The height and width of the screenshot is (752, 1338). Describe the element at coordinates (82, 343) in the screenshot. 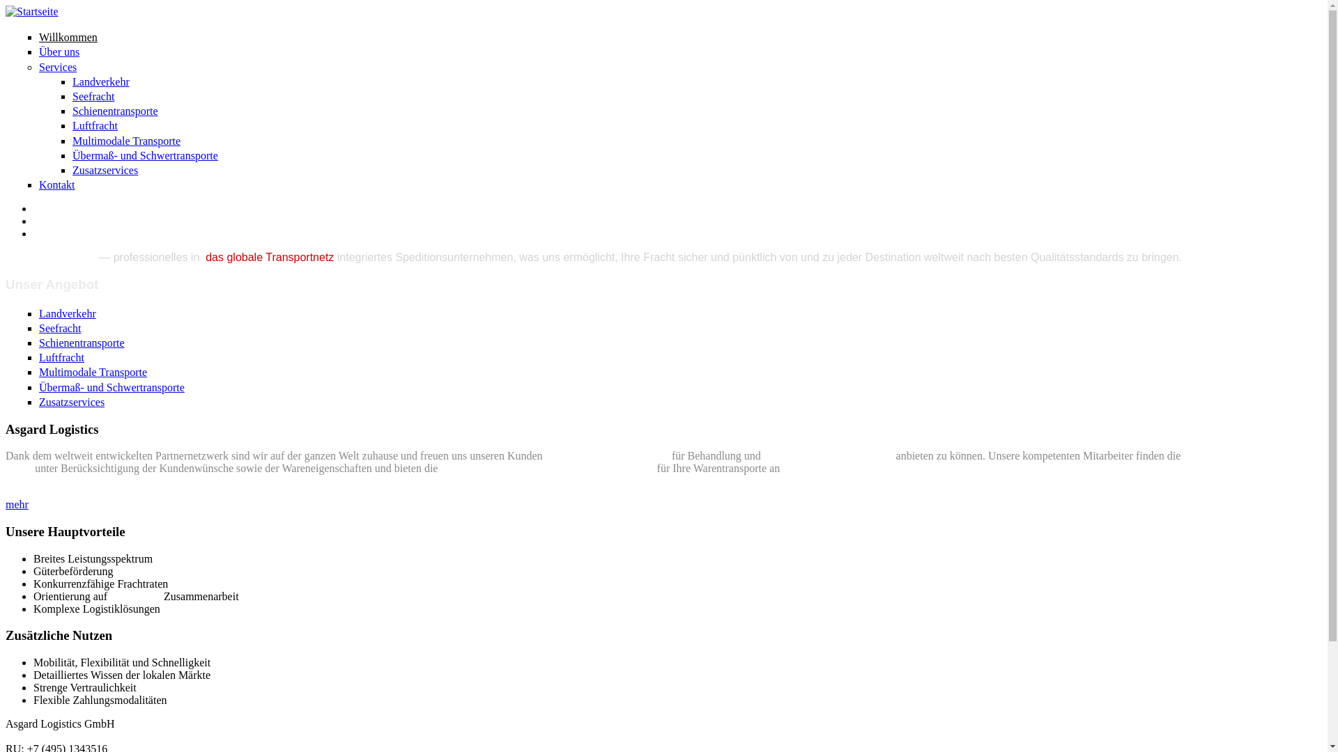

I see `Schienentransporte` at that location.